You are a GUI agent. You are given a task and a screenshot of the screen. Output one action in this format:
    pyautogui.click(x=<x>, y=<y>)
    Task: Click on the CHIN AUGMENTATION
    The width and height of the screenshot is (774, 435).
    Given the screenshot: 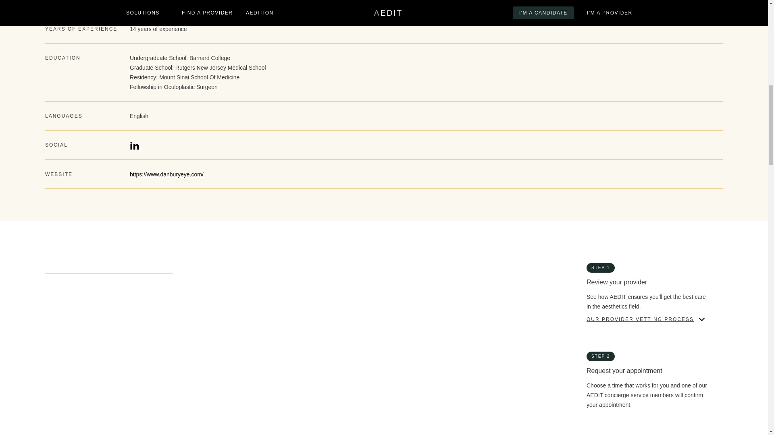 What is the action you would take?
    pyautogui.click(x=250, y=300)
    